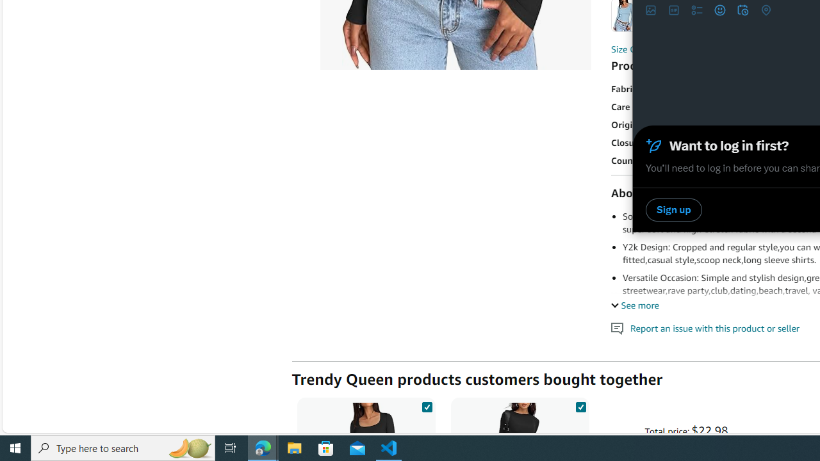 The height and width of the screenshot is (461, 820). Describe the element at coordinates (389, 448) in the screenshot. I see `Visual Studio Code - 1 running window` at that location.